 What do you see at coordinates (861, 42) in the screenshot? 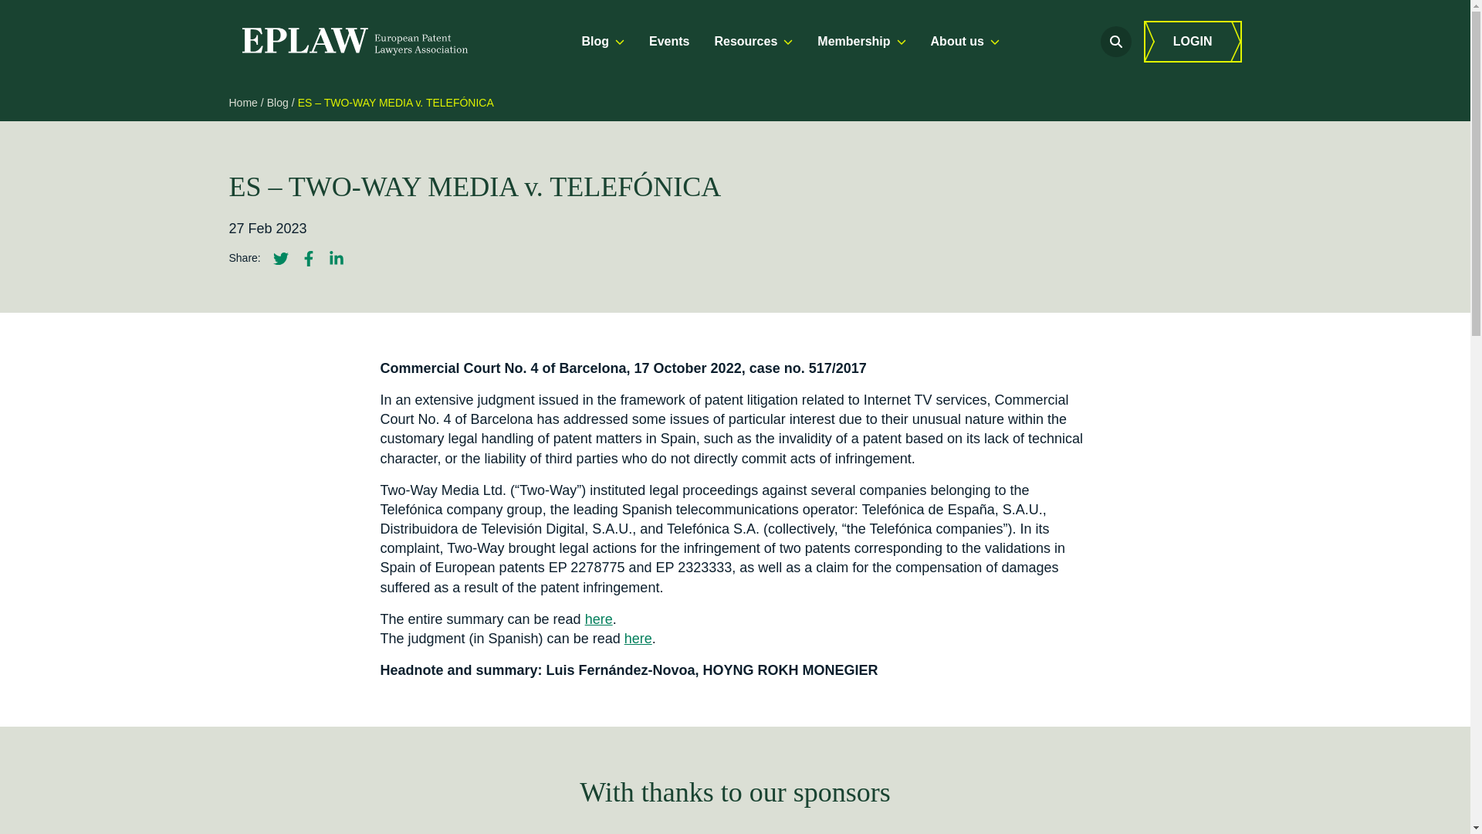
I see `Membership` at bounding box center [861, 42].